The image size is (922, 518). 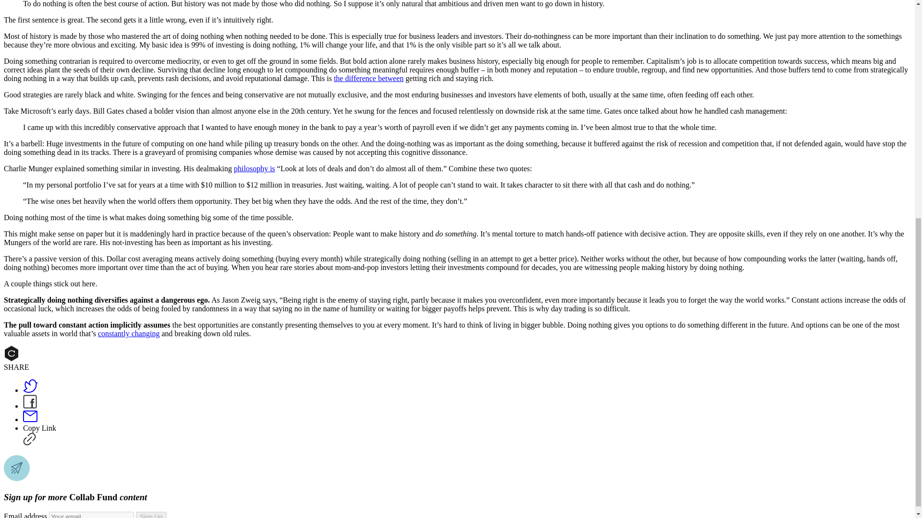 What do you see at coordinates (255, 168) in the screenshot?
I see `philosophy is` at bounding box center [255, 168].